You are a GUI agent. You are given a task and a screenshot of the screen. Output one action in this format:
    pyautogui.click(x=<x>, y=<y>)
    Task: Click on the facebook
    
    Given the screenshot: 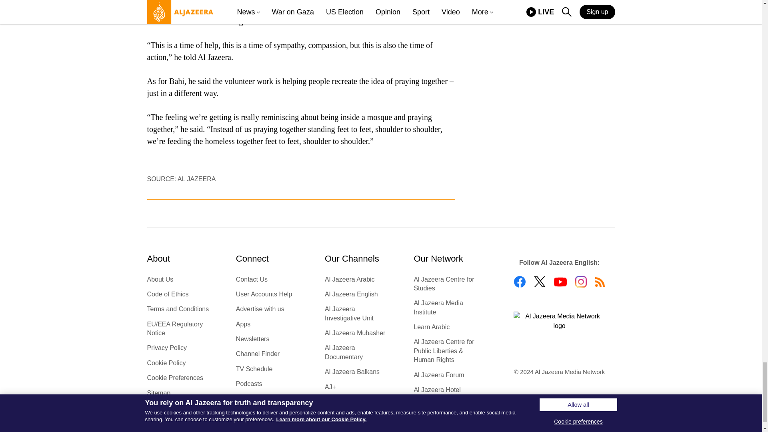 What is the action you would take?
    pyautogui.click(x=519, y=282)
    